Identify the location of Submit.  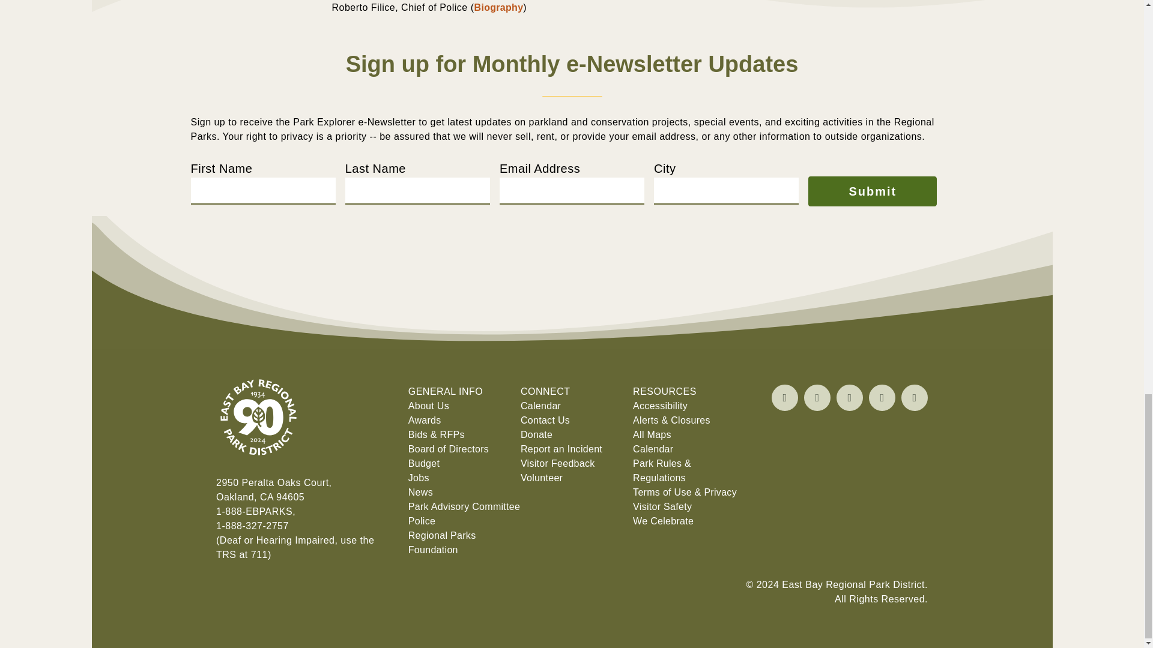
(872, 191).